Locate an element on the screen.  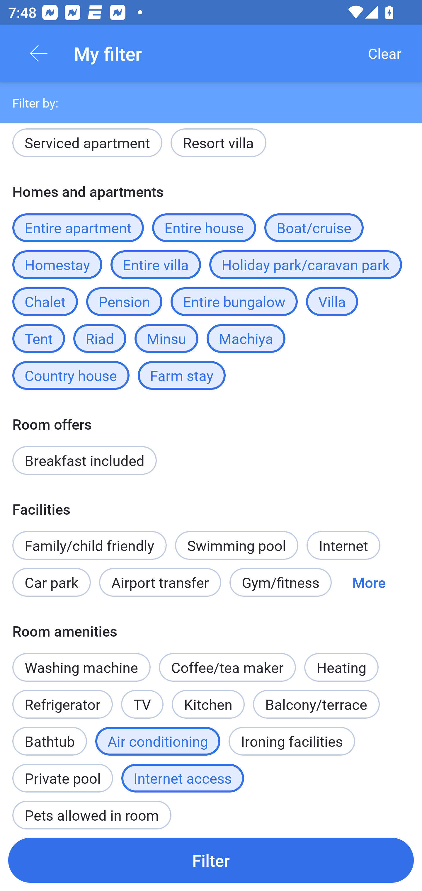
Pets allowed in room is located at coordinates (91, 810).